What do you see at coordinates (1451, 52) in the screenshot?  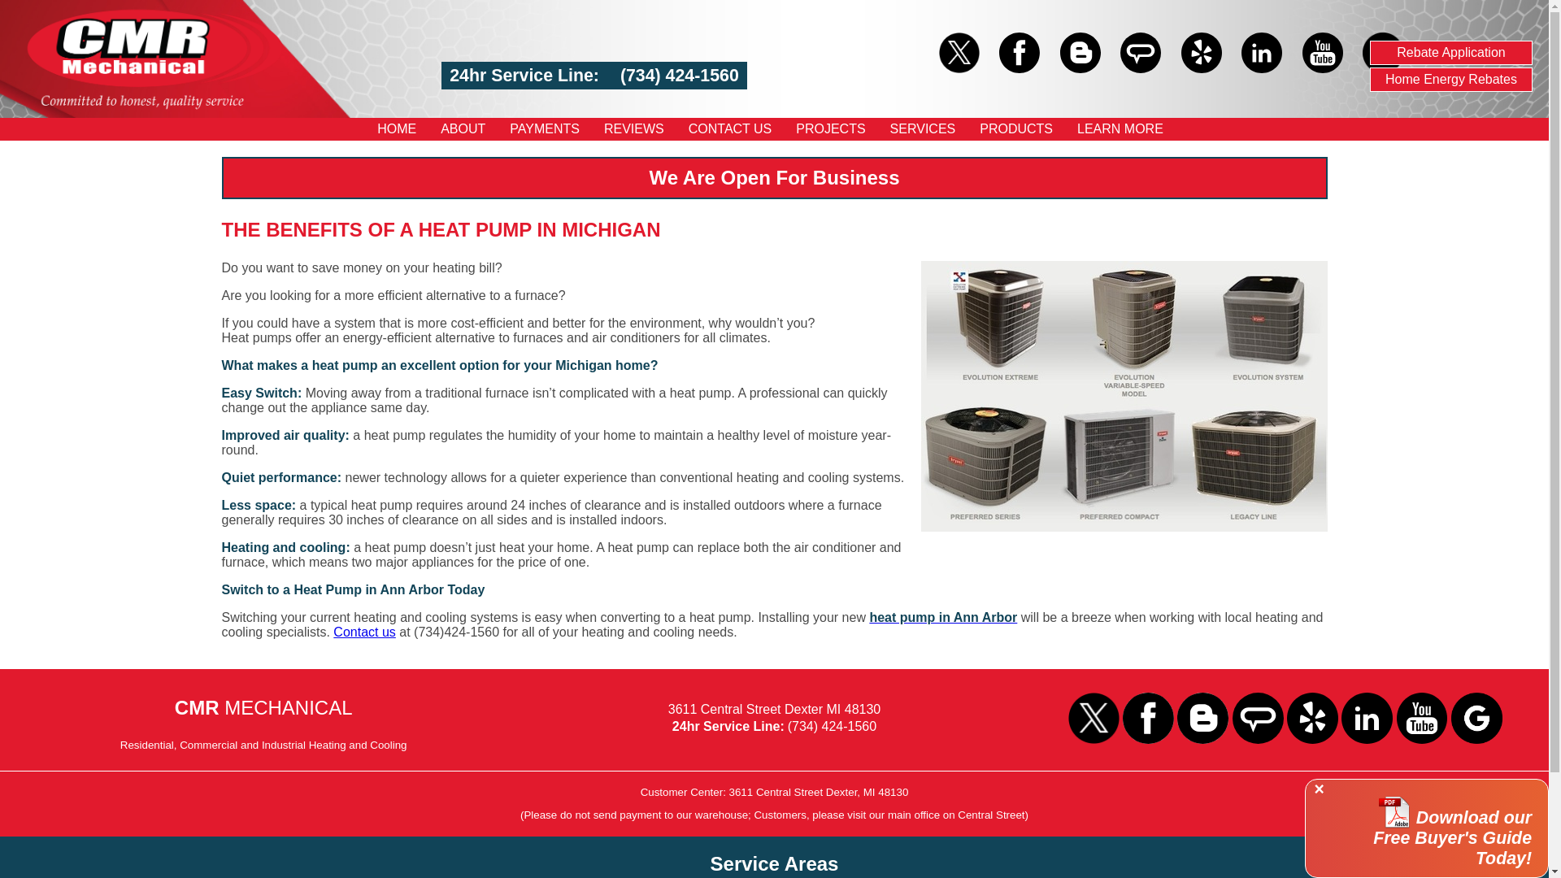 I see `Rebate Application` at bounding box center [1451, 52].